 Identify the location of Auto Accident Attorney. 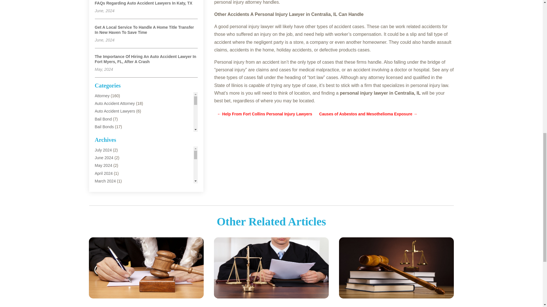
(115, 103).